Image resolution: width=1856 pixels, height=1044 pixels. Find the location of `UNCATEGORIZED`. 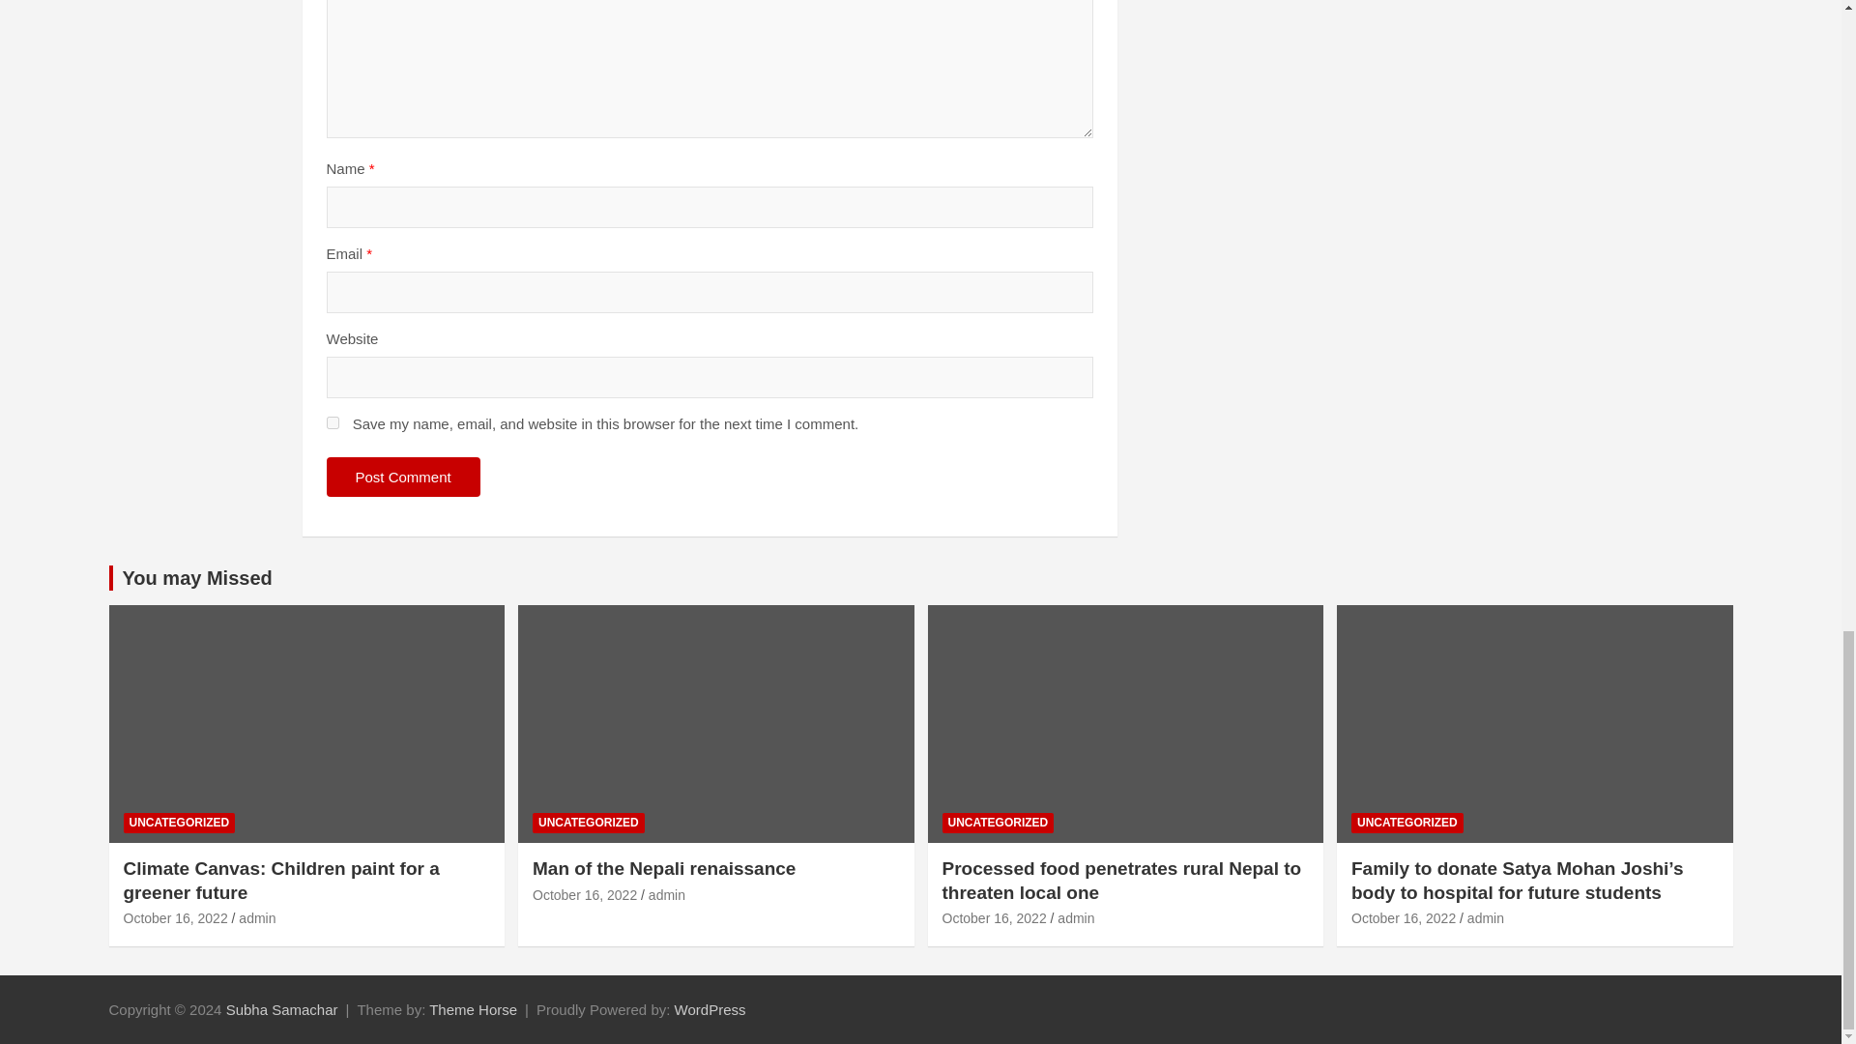

UNCATEGORIZED is located at coordinates (998, 823).